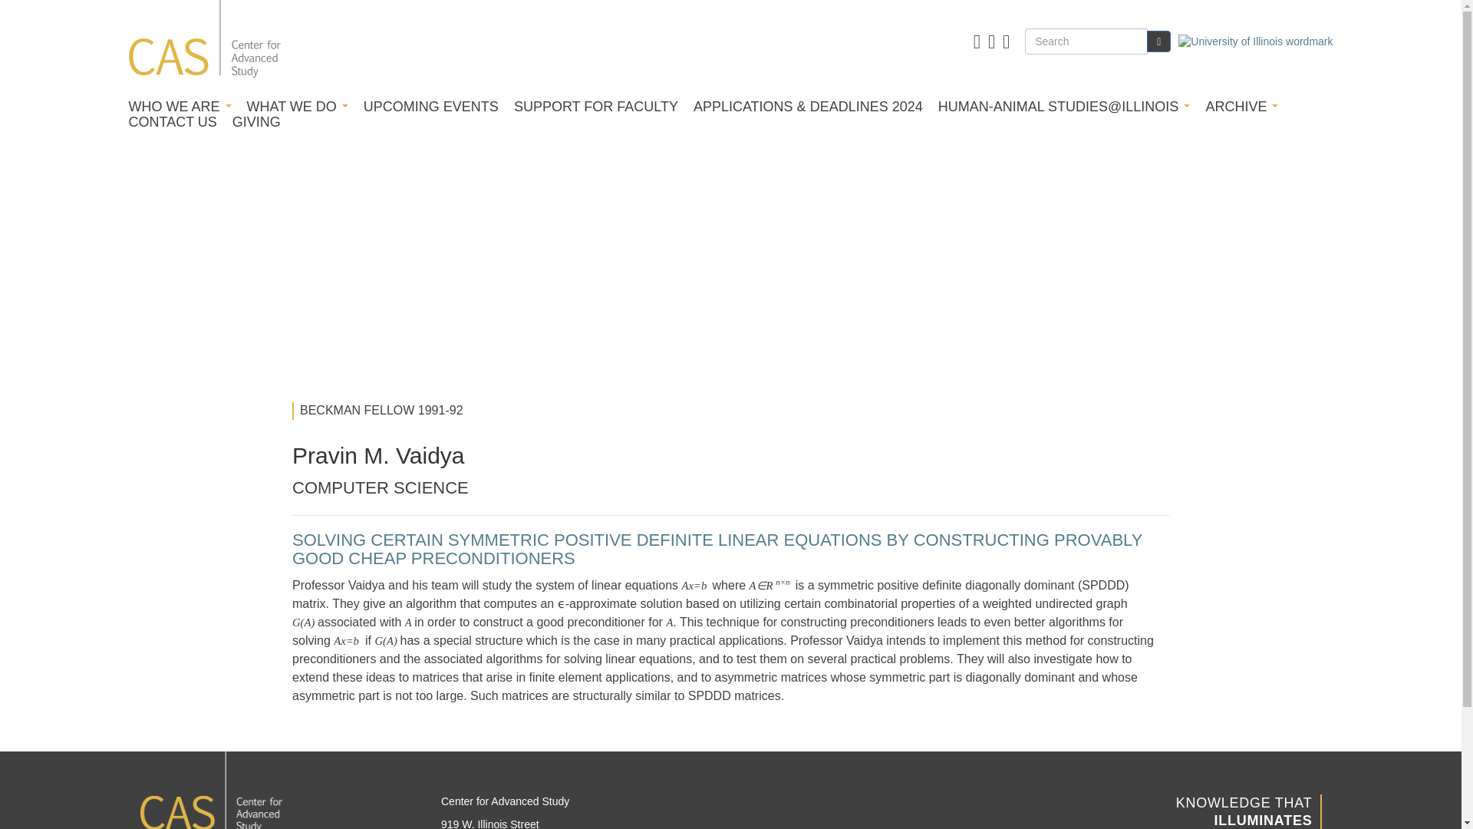 The width and height of the screenshot is (1473, 829). I want to click on UPCOMING EVENTS, so click(431, 106).